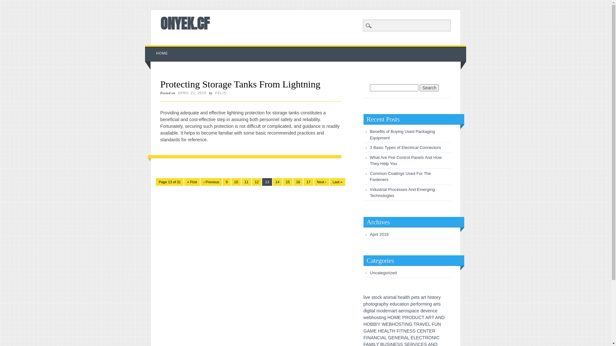 This screenshot has height=346, width=616. I want to click on b, so click(371, 317).